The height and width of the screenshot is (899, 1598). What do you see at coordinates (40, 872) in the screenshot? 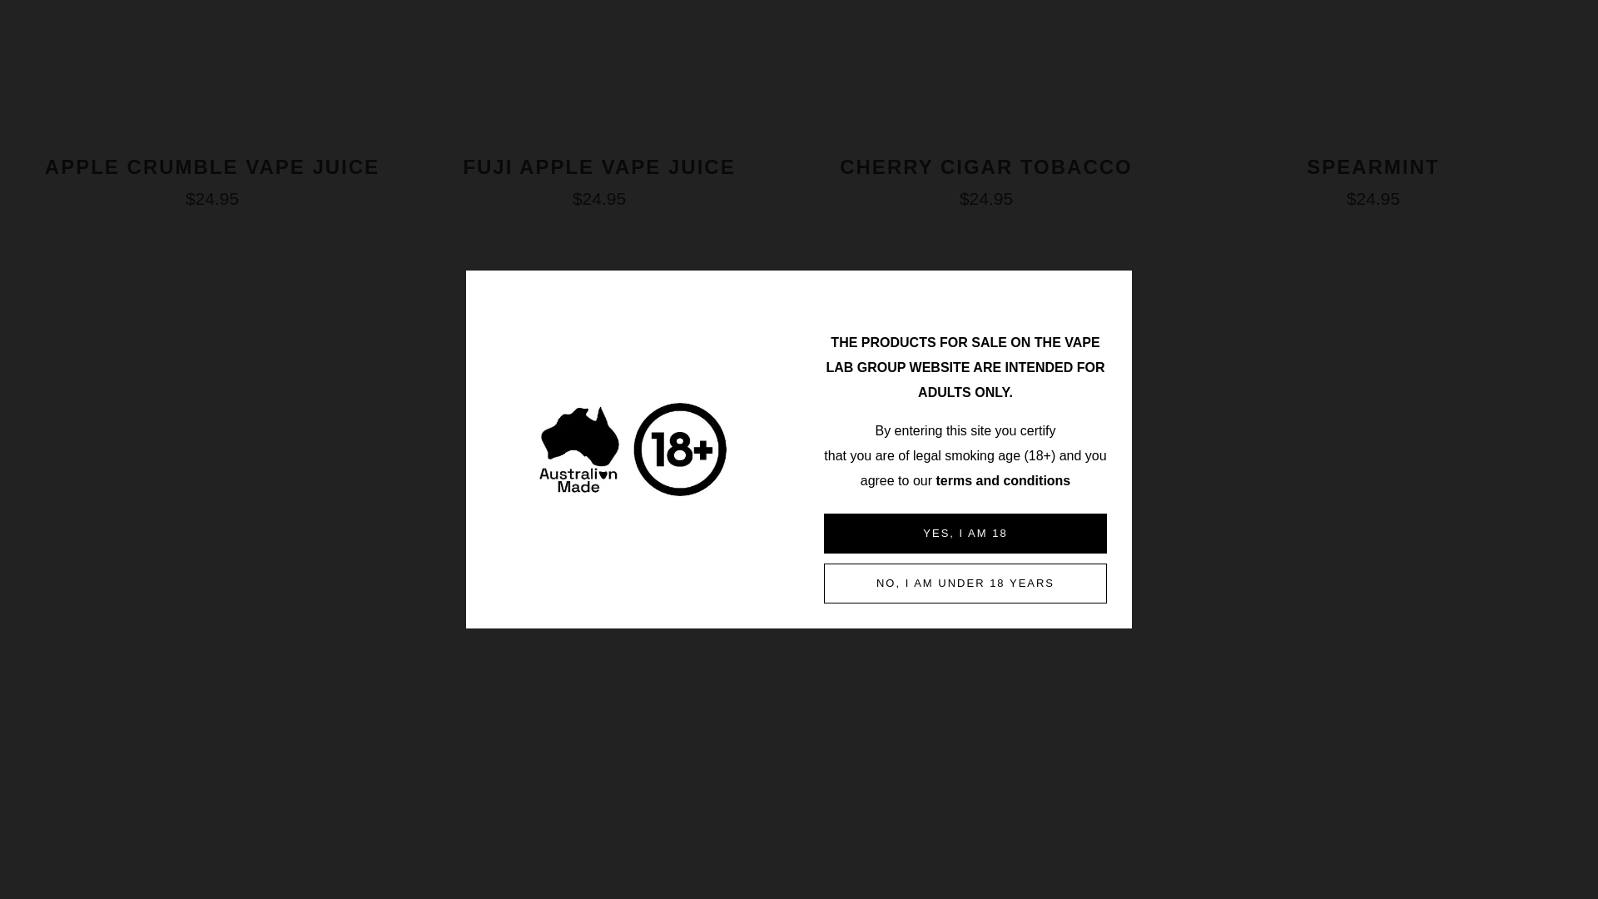
I see `PayPal` at bounding box center [40, 872].